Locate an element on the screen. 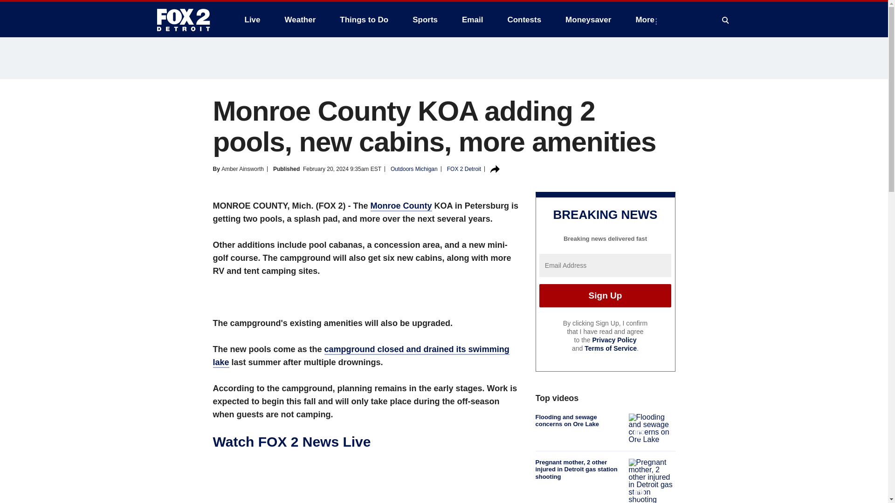 The image size is (895, 503). Sign Up is located at coordinates (605, 295).